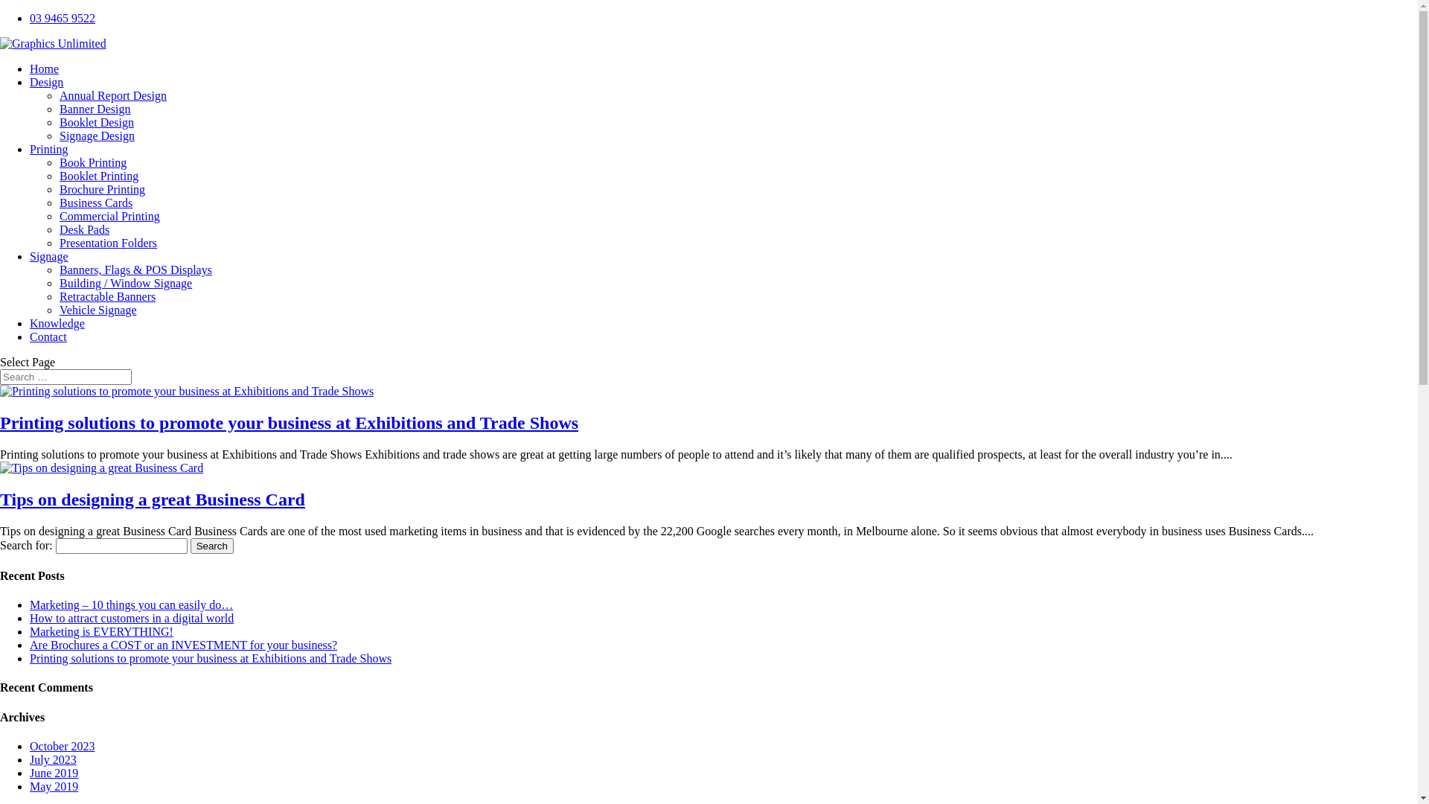 The width and height of the screenshot is (1429, 804). Describe the element at coordinates (54, 759) in the screenshot. I see `July 2023` at that location.